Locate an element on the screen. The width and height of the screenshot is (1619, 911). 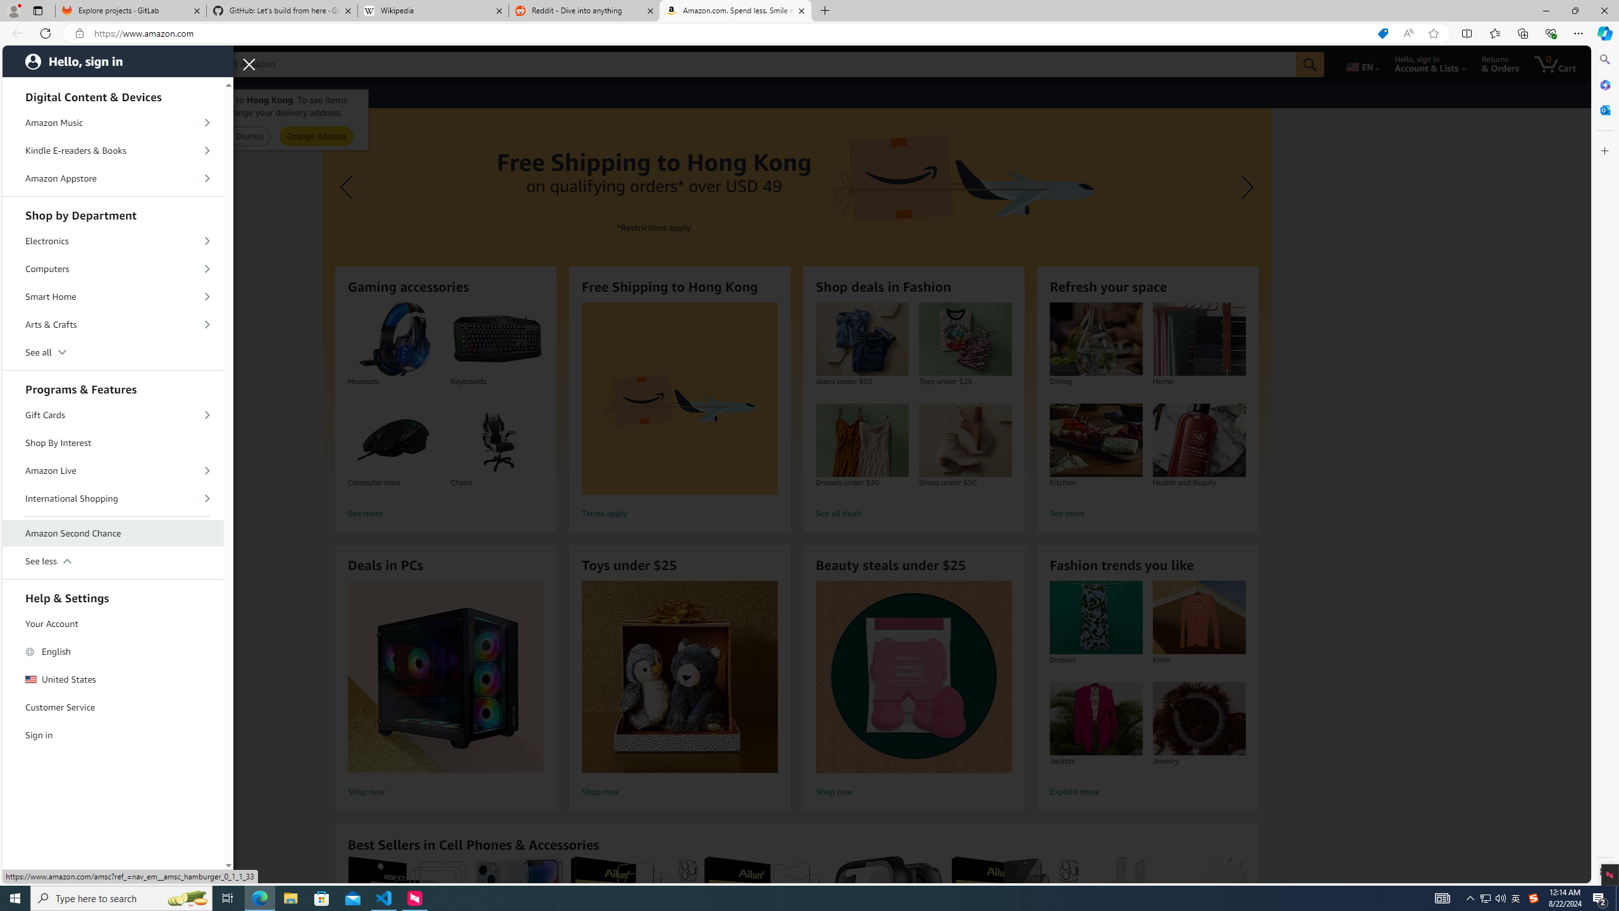
Your Account is located at coordinates (113, 624).